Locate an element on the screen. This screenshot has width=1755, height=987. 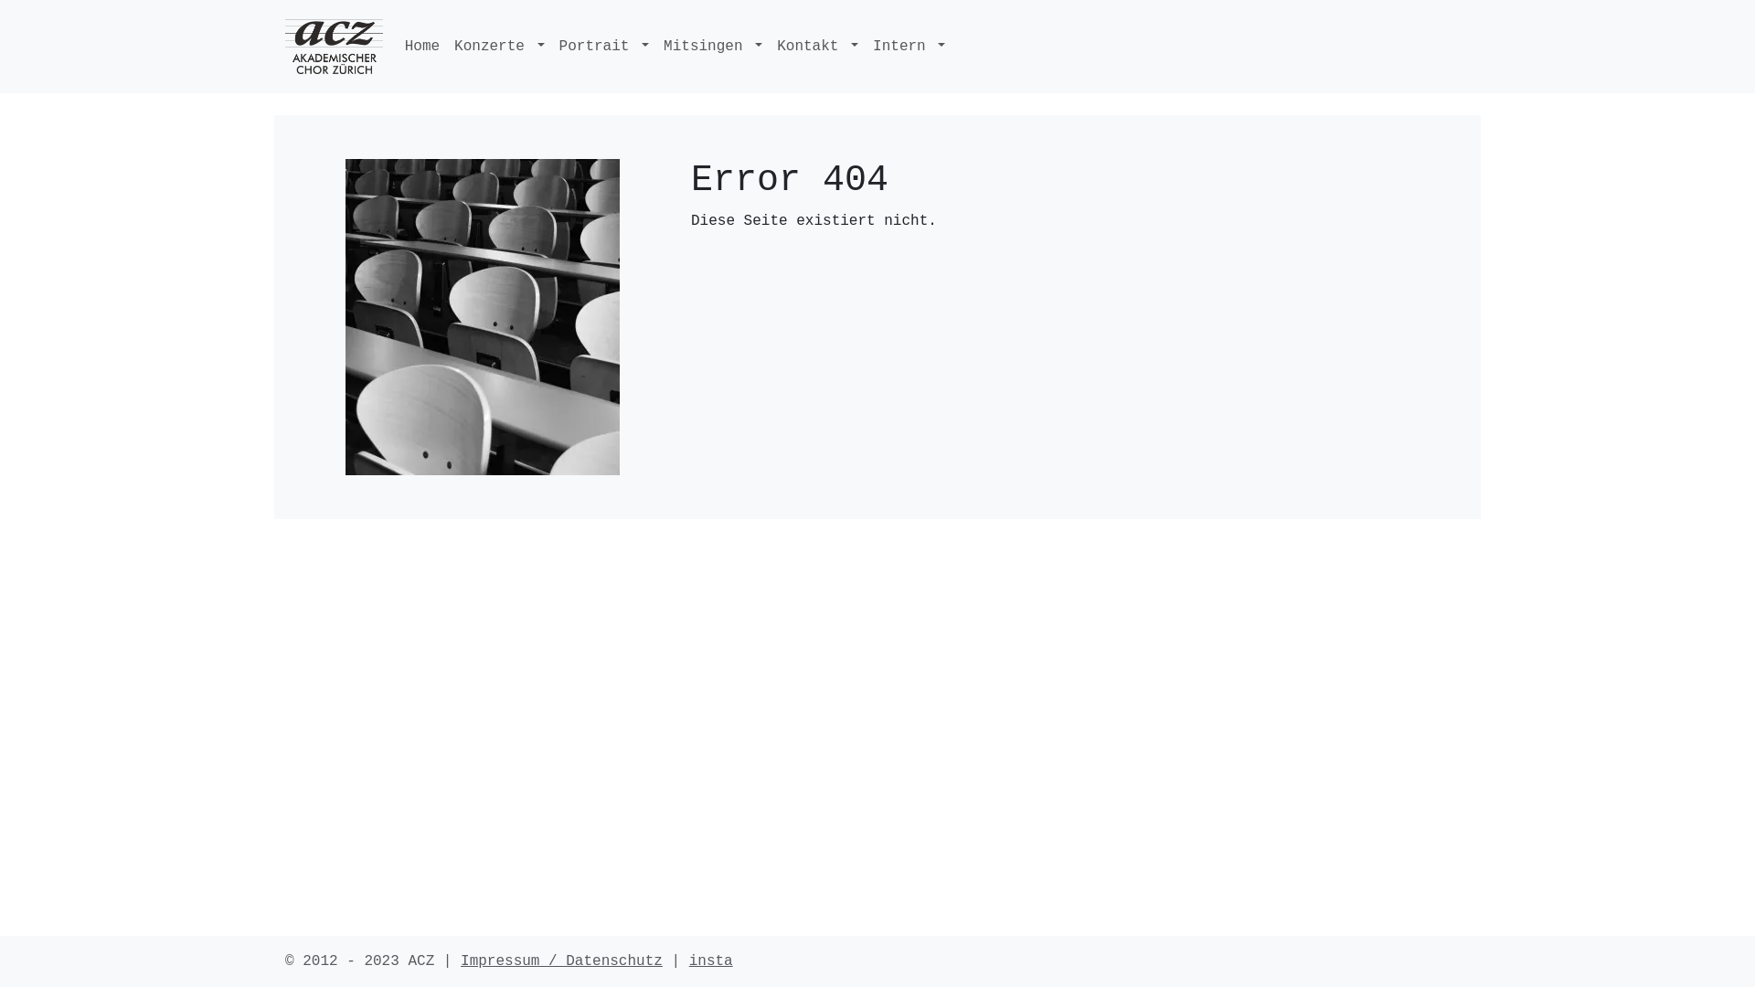
Impressum / Datenschutz is located at coordinates (561, 961).